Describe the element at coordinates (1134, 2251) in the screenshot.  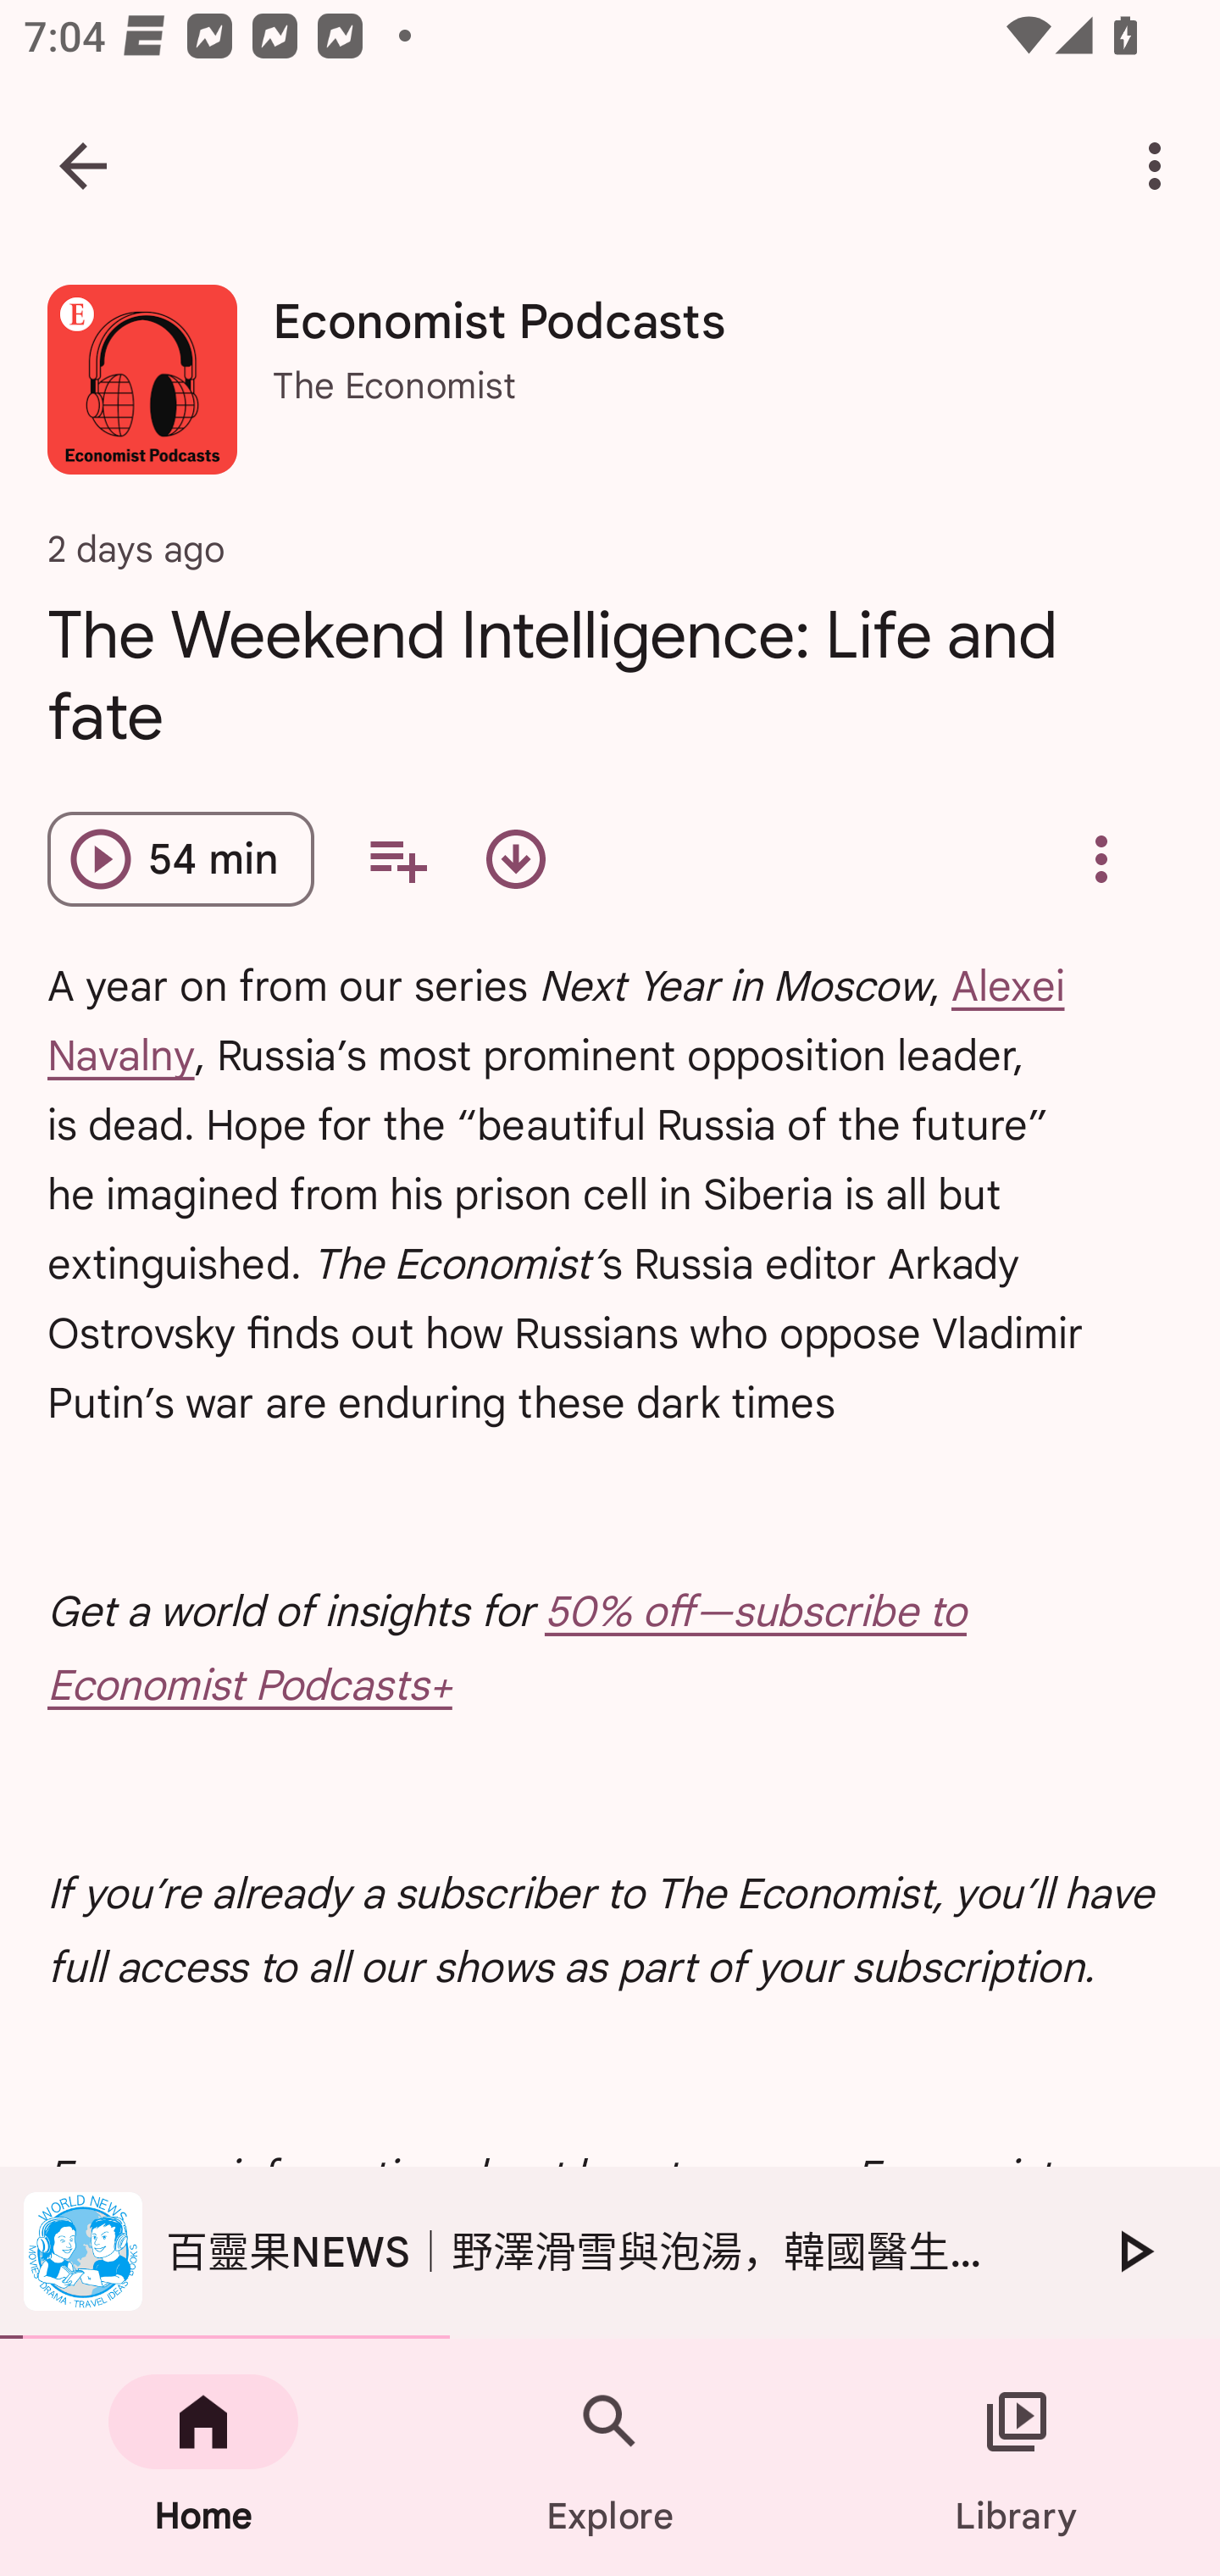
I see `Play` at that location.